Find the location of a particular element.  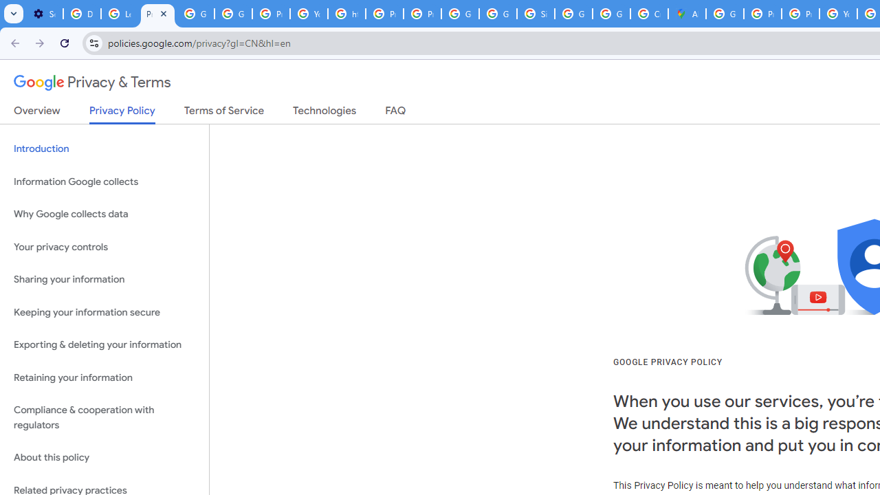

Google Account Help is located at coordinates (195, 14).